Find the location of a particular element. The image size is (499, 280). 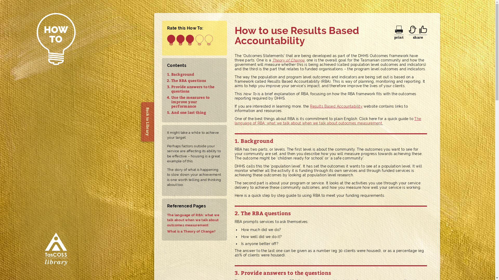

Tweet this is located at coordinates (413, 30).